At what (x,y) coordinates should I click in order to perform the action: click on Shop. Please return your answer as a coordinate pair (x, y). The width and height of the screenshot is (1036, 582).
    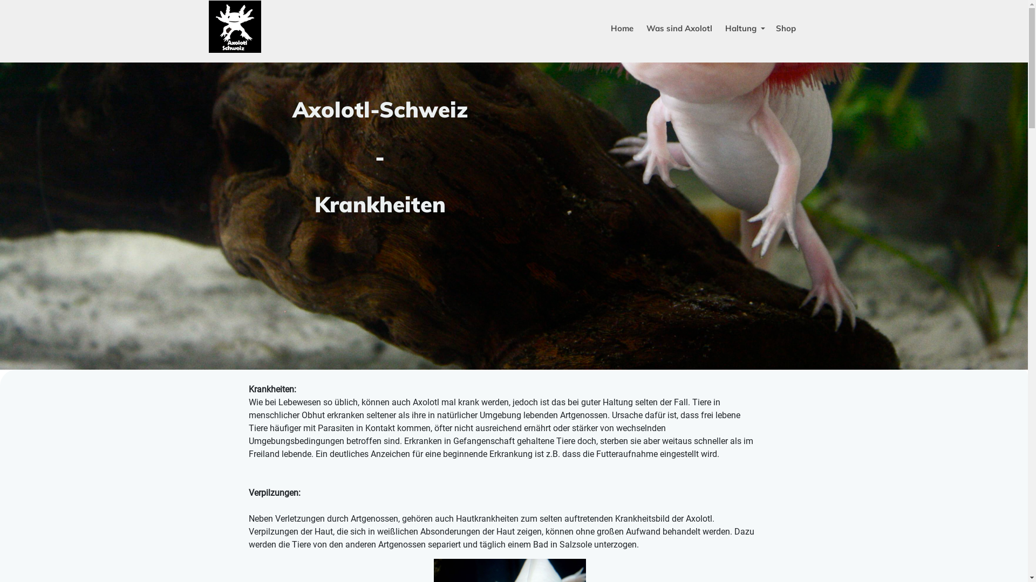
    Looking at the image, I should click on (786, 29).